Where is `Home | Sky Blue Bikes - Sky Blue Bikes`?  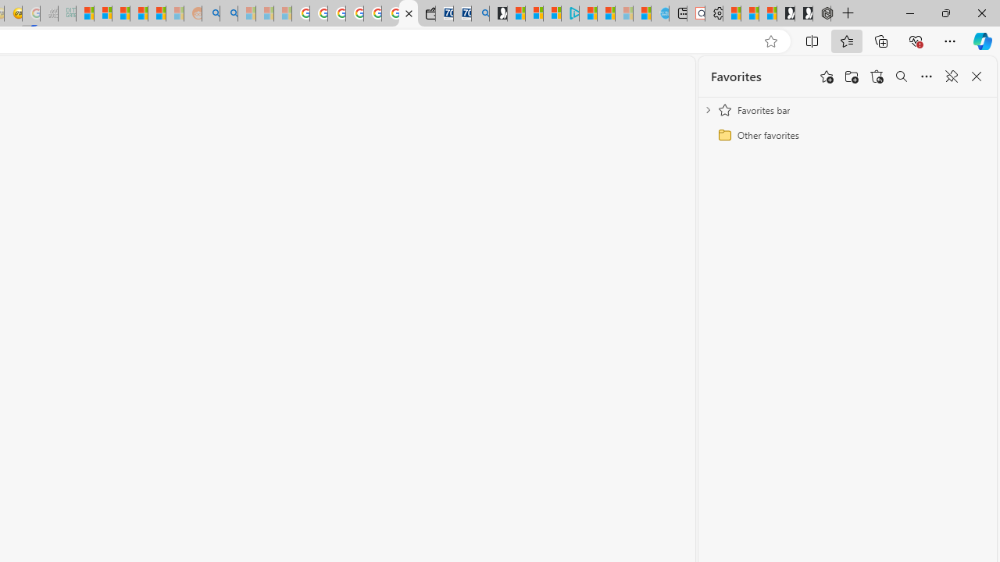
Home | Sky Blue Bikes - Sky Blue Bikes is located at coordinates (660, 14).